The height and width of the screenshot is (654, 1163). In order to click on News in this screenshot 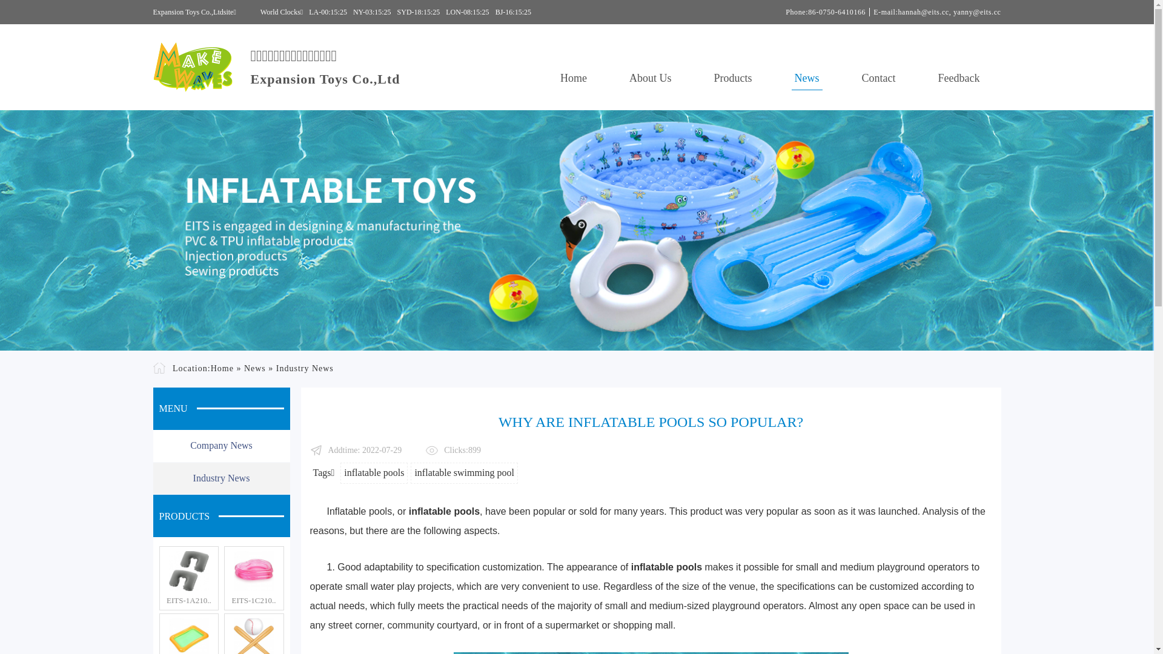, I will do `click(255, 368)`.